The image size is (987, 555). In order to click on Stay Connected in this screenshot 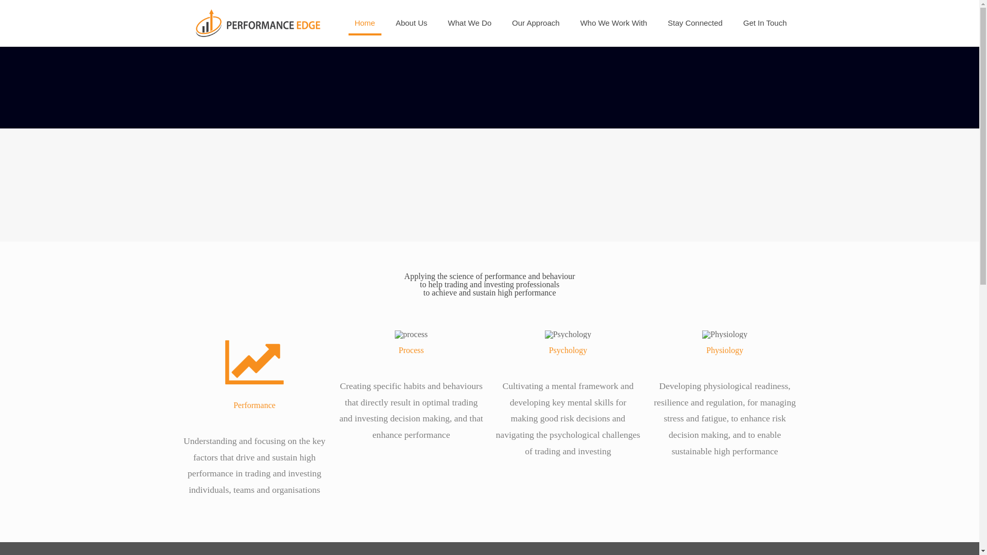, I will do `click(695, 23)`.